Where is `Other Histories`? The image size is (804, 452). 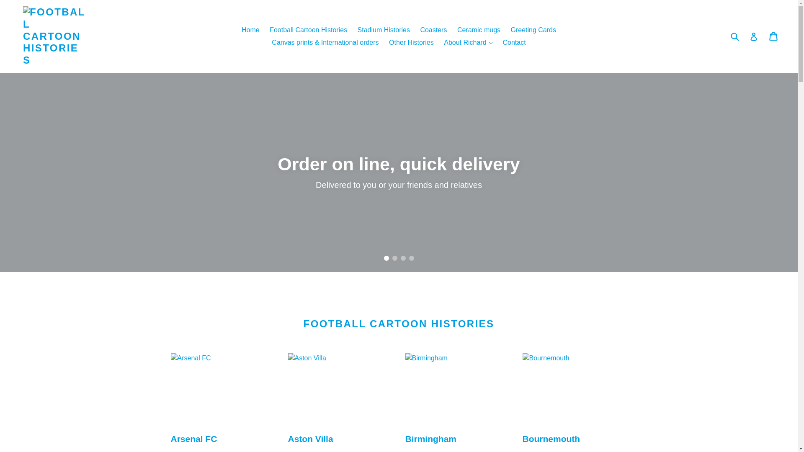
Other Histories is located at coordinates (411, 43).